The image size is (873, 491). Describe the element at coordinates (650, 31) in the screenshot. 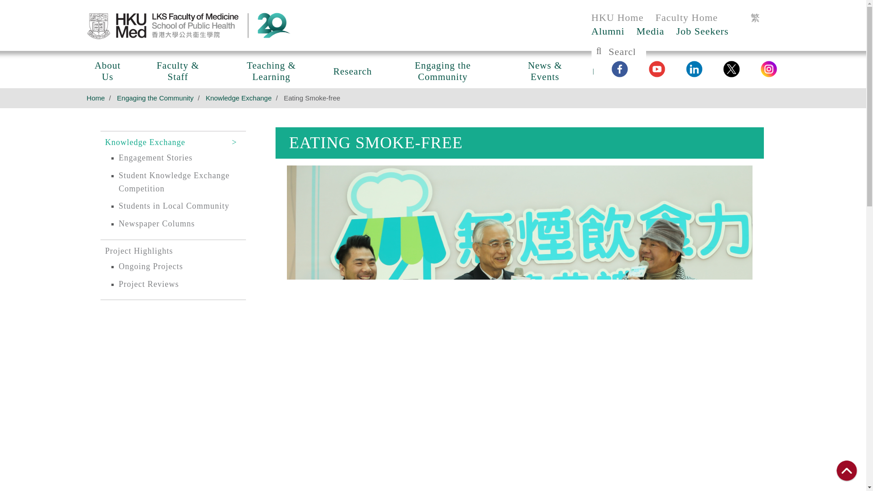

I see `Media` at that location.